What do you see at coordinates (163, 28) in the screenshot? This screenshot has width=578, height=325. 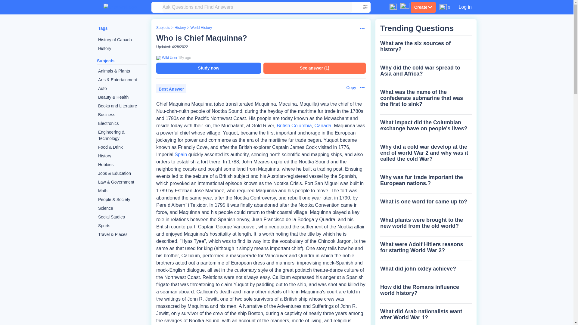 I see `Subjects` at bounding box center [163, 28].